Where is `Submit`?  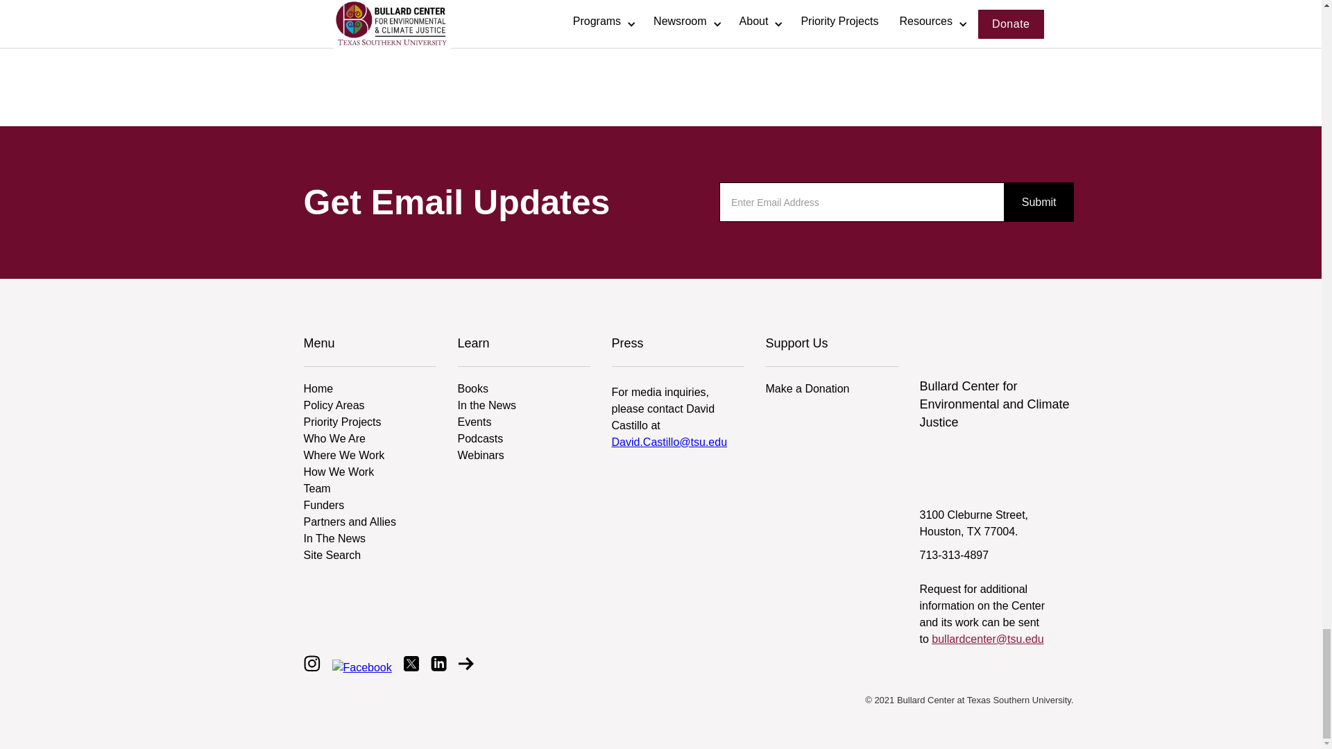 Submit is located at coordinates (1039, 201).